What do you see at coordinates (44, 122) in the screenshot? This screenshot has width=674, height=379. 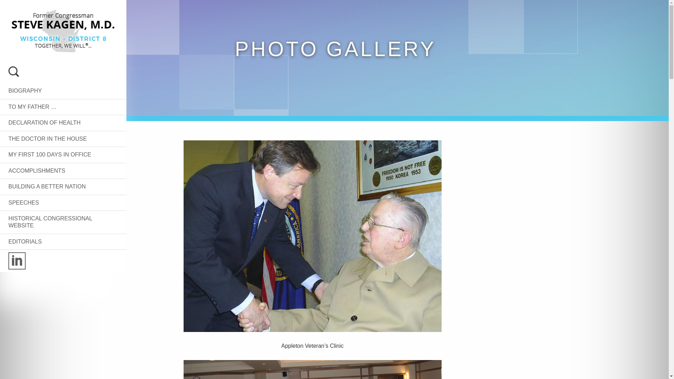 I see `DECLARATION OF HEALTH` at bounding box center [44, 122].